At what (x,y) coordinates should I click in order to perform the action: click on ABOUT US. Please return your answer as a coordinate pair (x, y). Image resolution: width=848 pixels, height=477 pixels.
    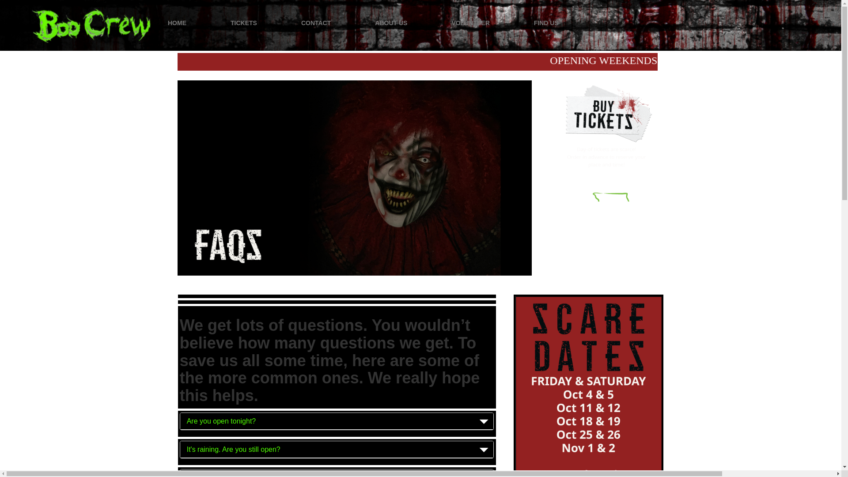
    Looking at the image, I should click on (390, 23).